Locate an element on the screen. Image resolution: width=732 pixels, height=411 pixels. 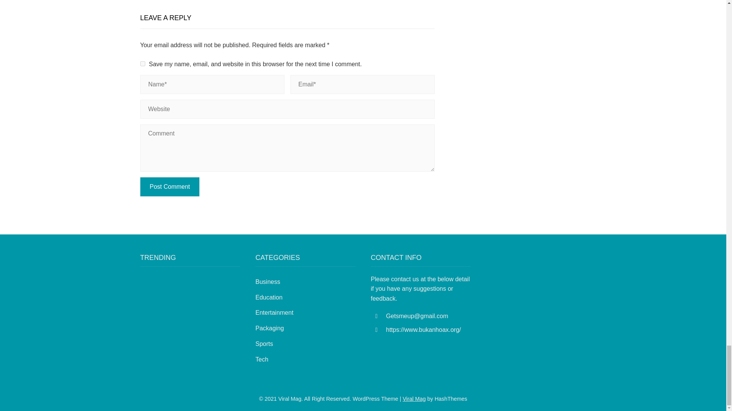
Download Viral News is located at coordinates (414, 399).